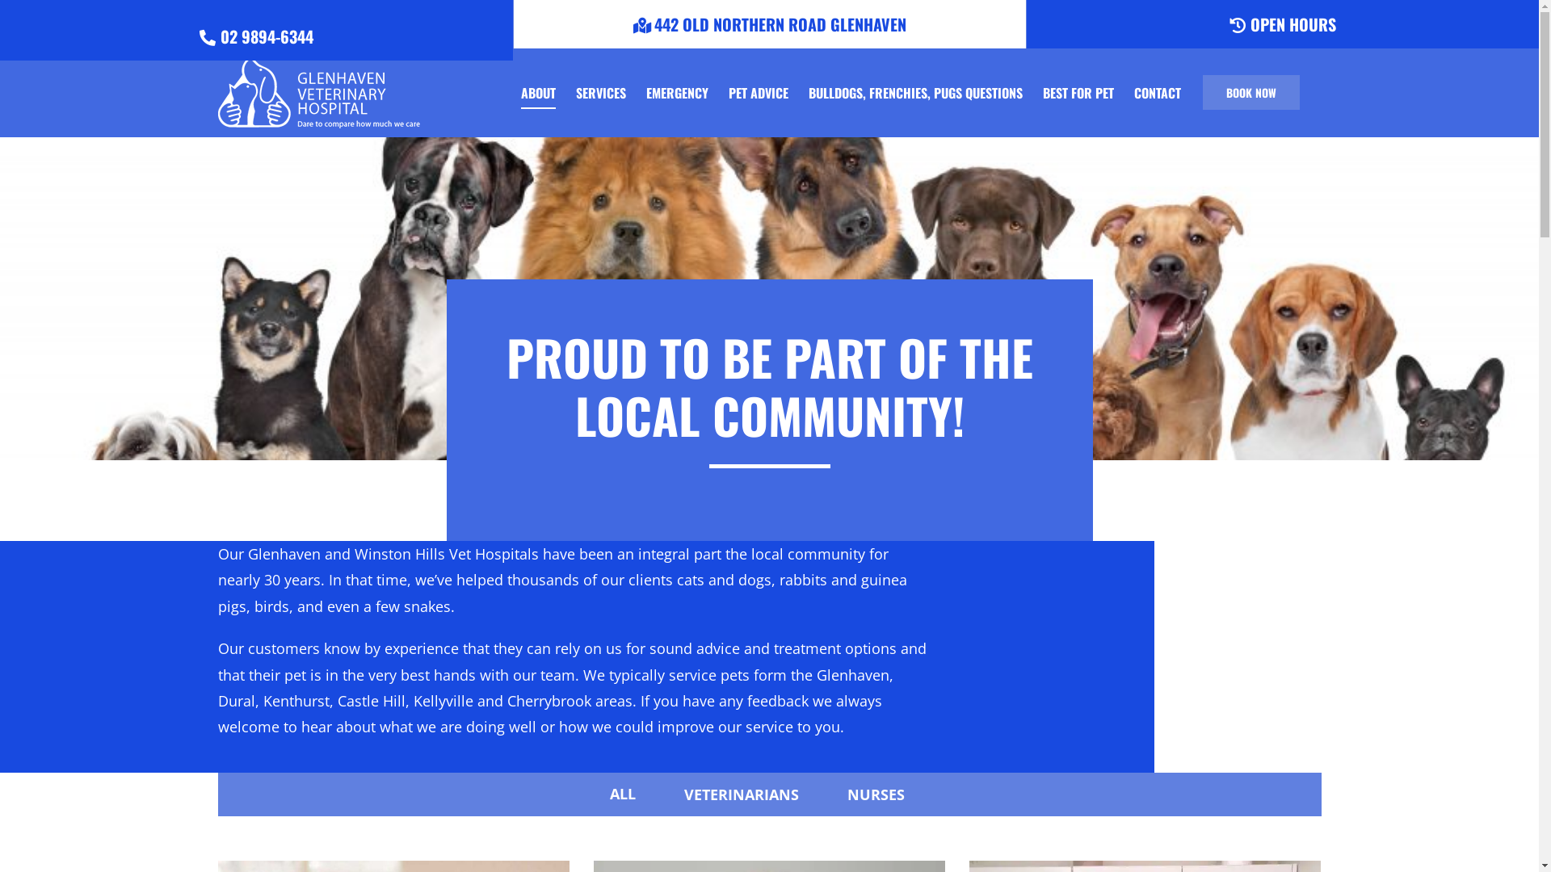 Image resolution: width=1551 pixels, height=872 pixels. What do you see at coordinates (1250, 92) in the screenshot?
I see `BOOK NOW` at bounding box center [1250, 92].